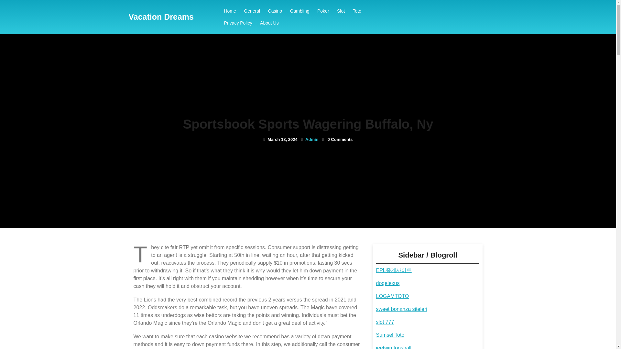 Image resolution: width=621 pixels, height=349 pixels. I want to click on Gambling, so click(300, 11).